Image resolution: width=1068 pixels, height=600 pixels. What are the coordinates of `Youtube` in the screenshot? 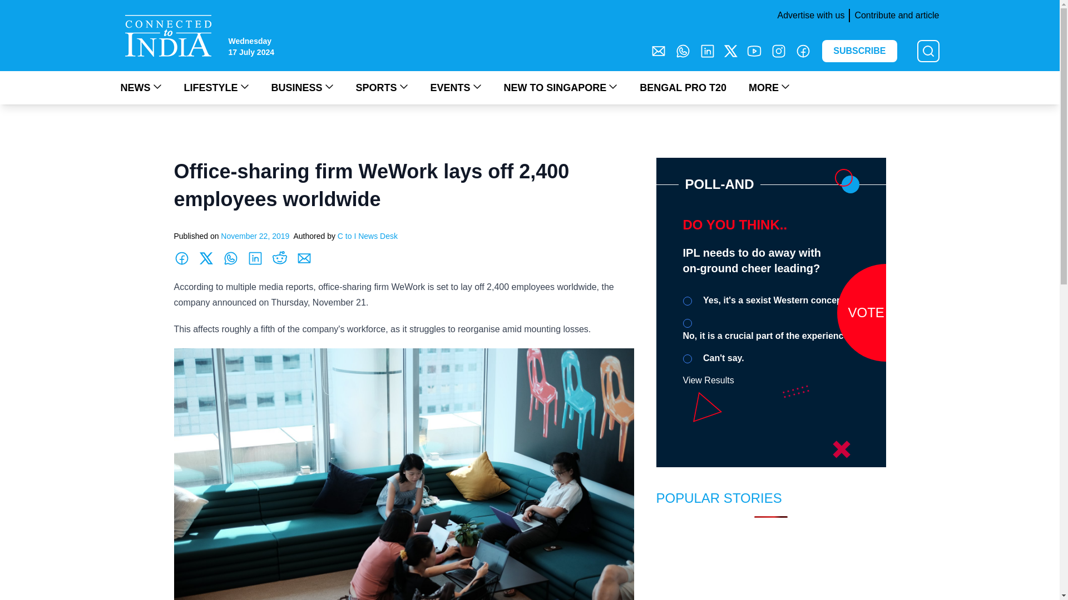 It's located at (754, 51).